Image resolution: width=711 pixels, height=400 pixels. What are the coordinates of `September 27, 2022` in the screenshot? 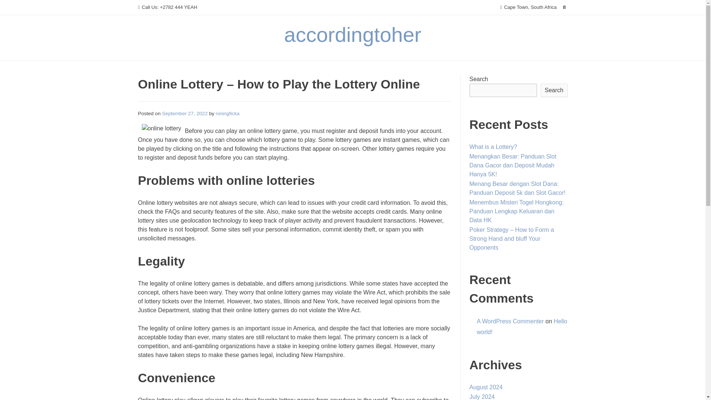 It's located at (184, 113).